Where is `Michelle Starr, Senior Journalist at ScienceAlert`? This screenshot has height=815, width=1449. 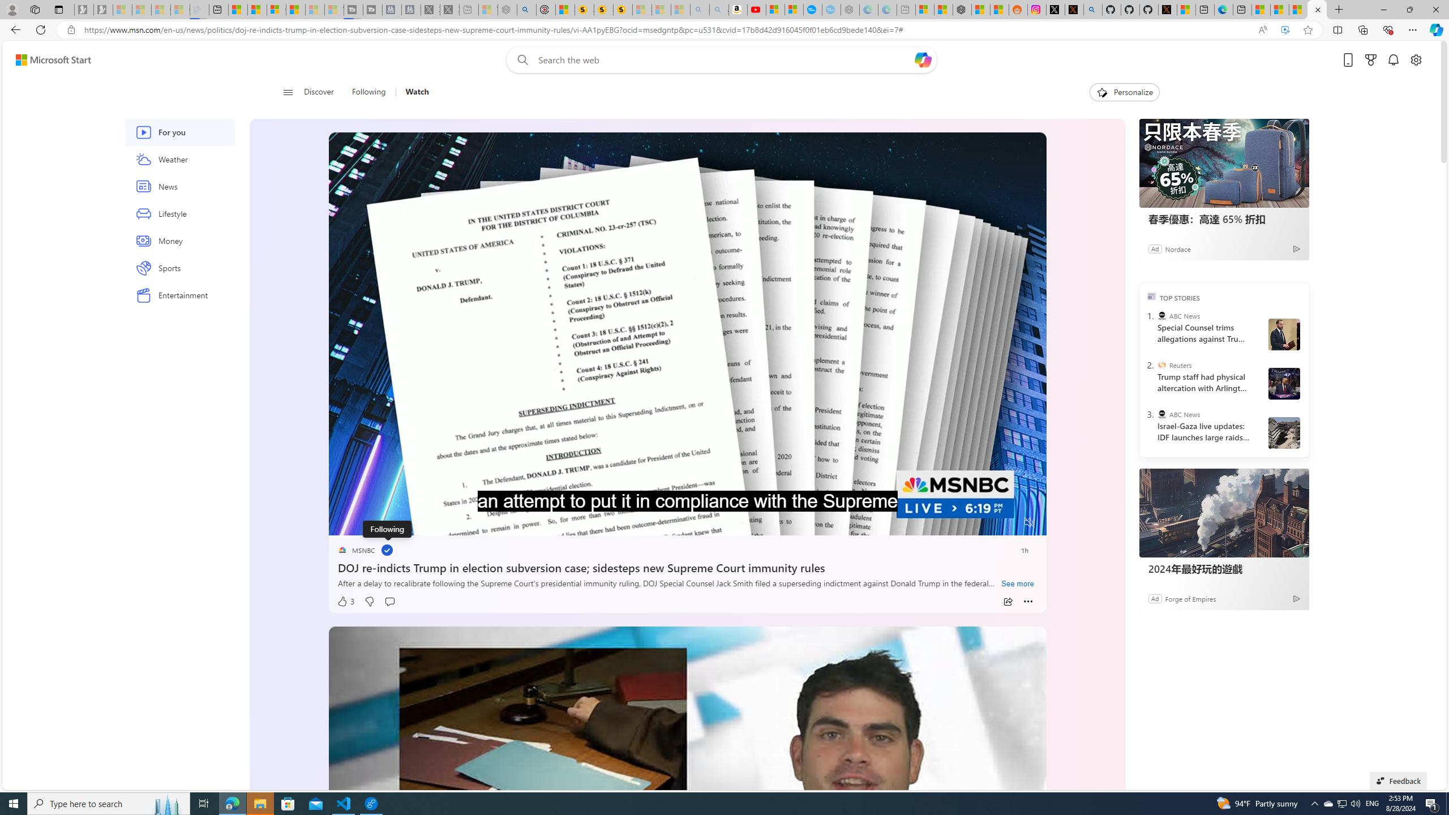
Michelle Starr, Senior Journalist at ScienceAlert is located at coordinates (623, 10).